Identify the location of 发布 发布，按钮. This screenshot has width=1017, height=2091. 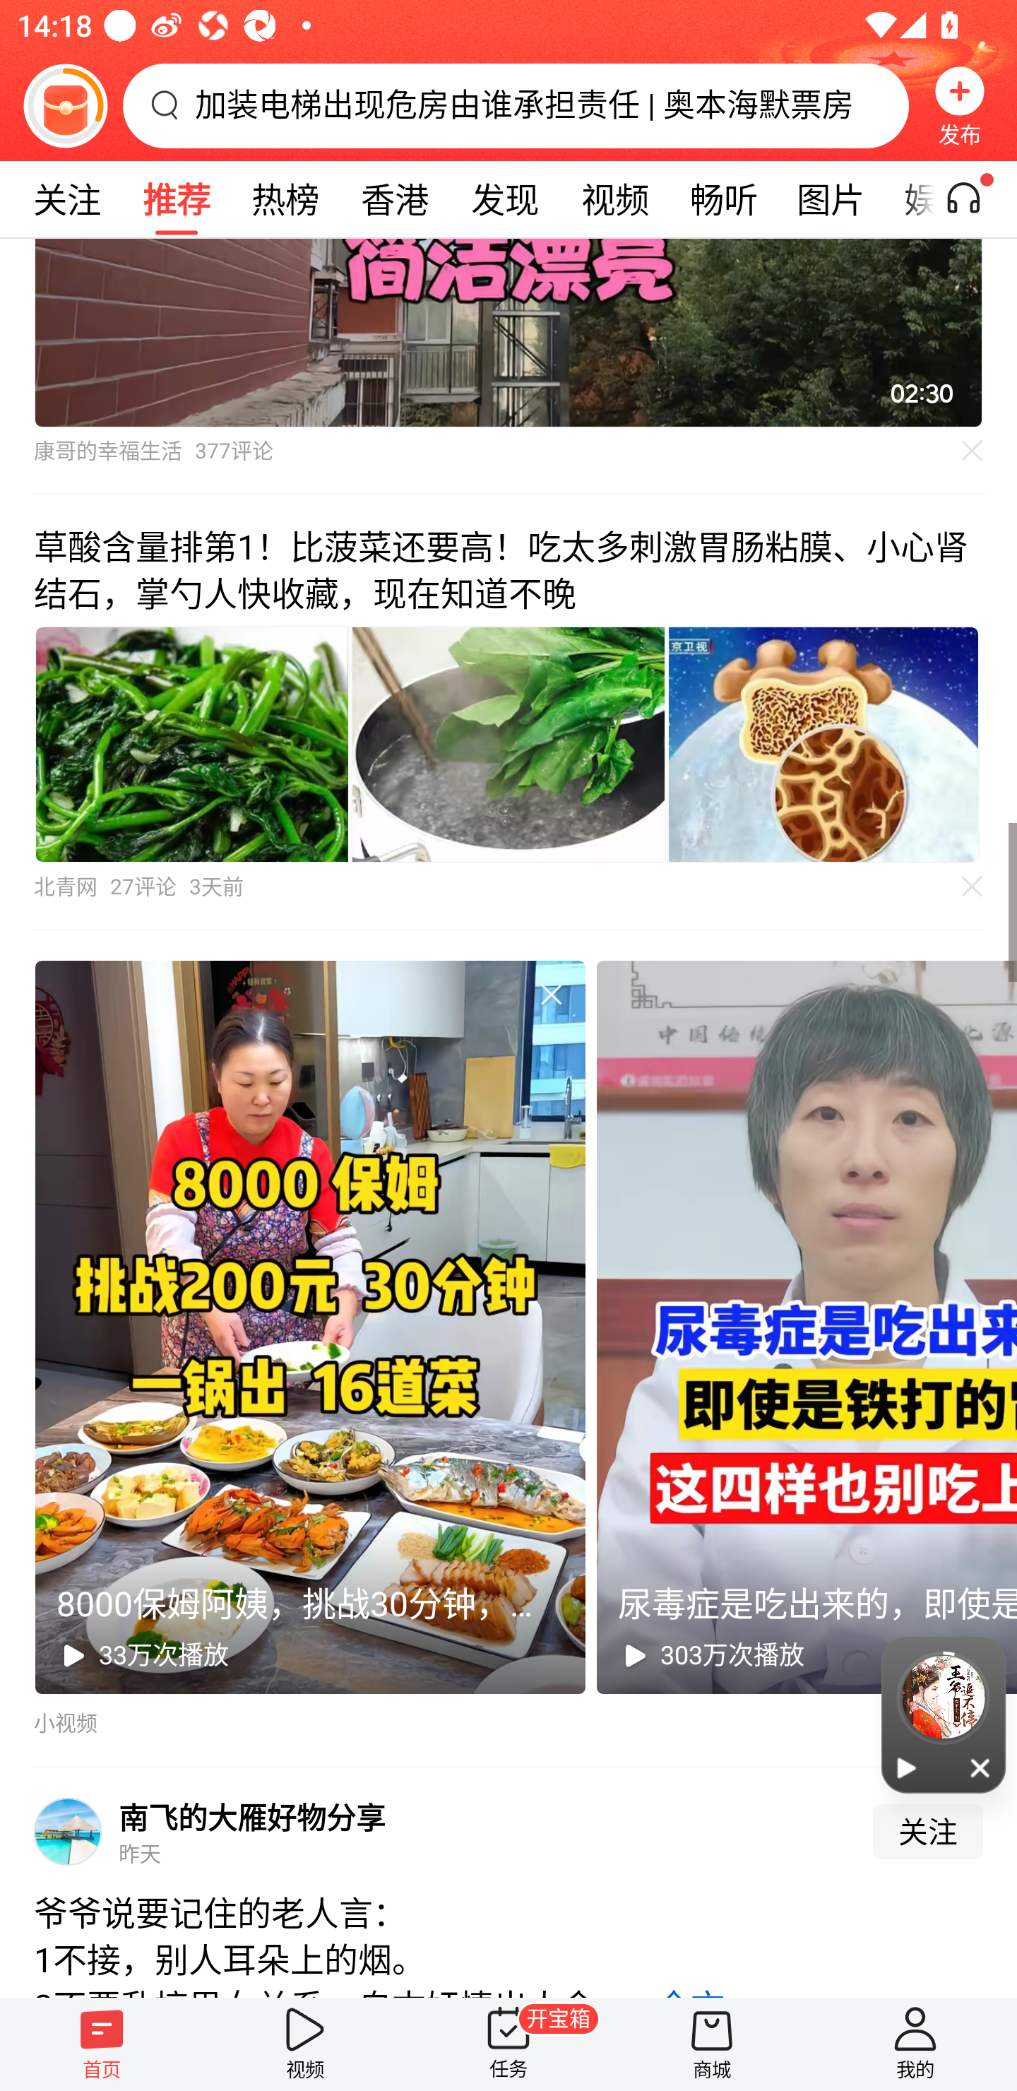
(960, 105).